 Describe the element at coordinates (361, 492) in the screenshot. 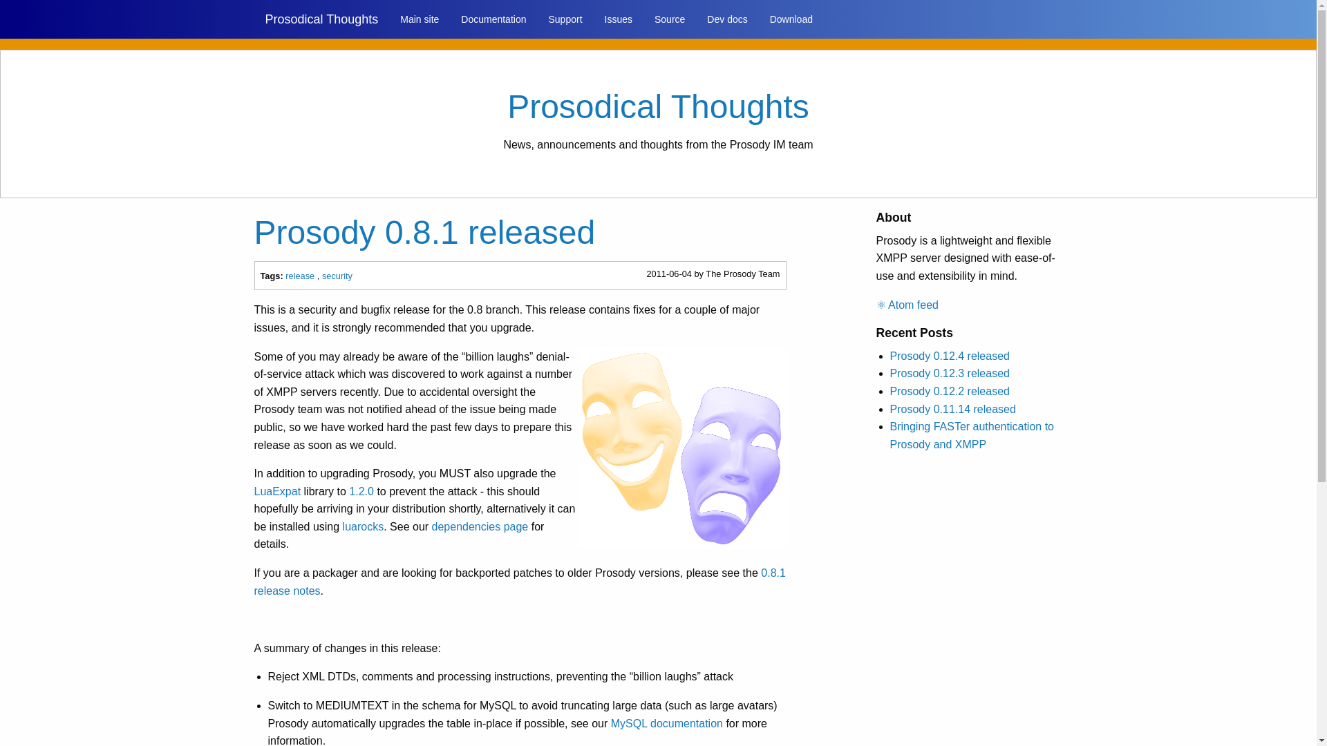

I see `1.2.0` at that location.